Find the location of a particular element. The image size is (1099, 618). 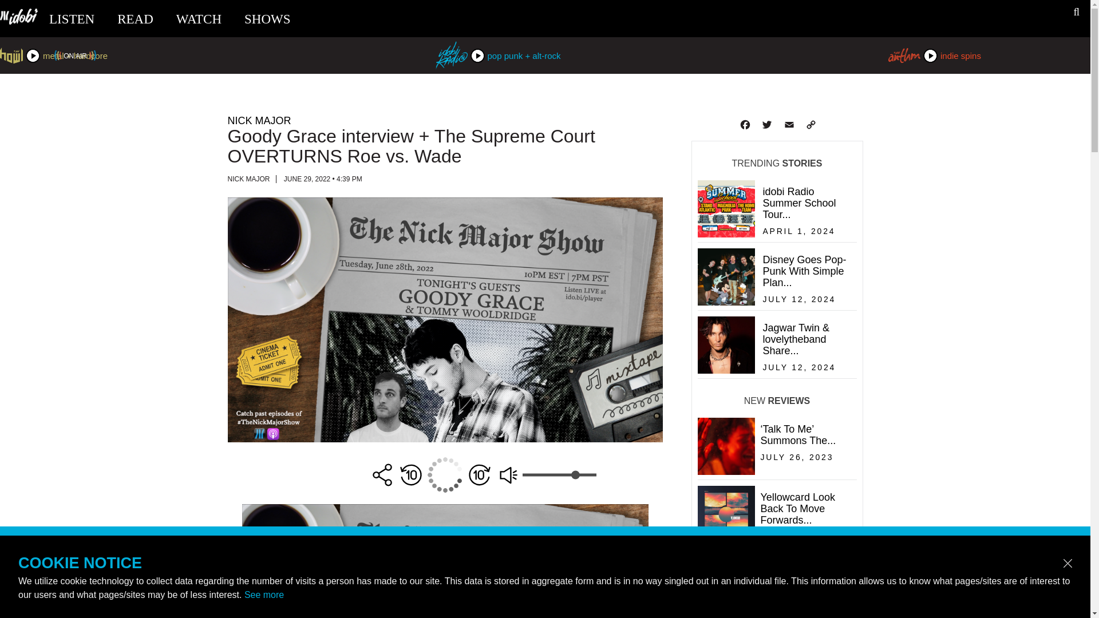

SHOWS is located at coordinates (199, 19).